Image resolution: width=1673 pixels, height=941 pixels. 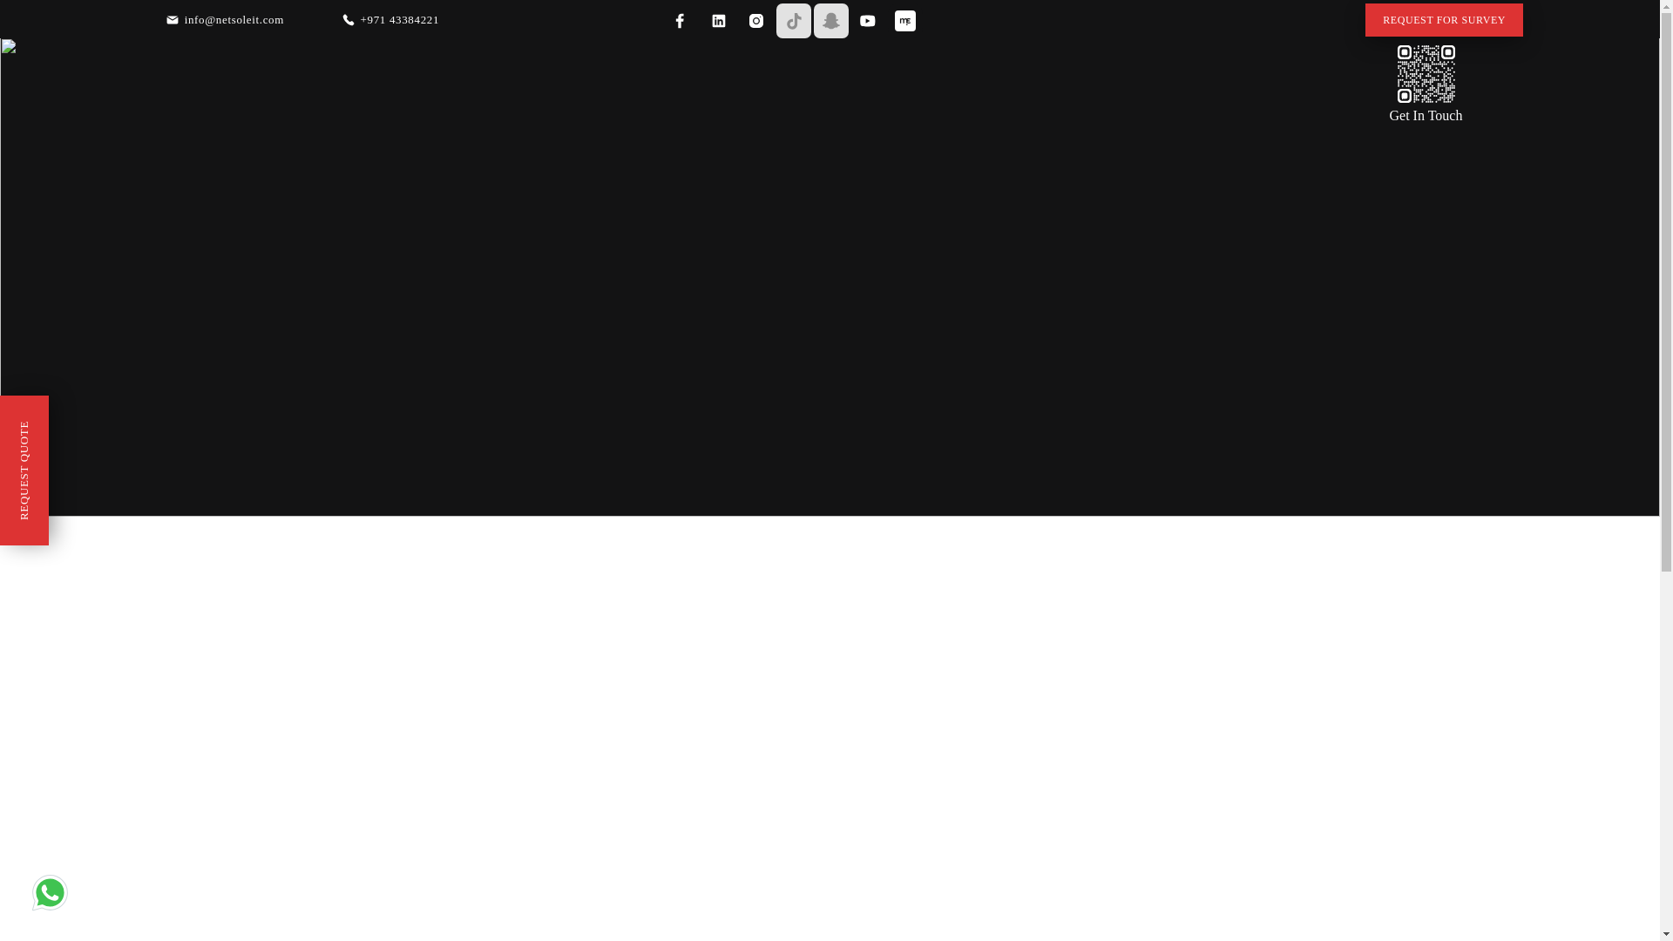 What do you see at coordinates (1443, 20) in the screenshot?
I see `REQUEST FOR SURVEY` at bounding box center [1443, 20].